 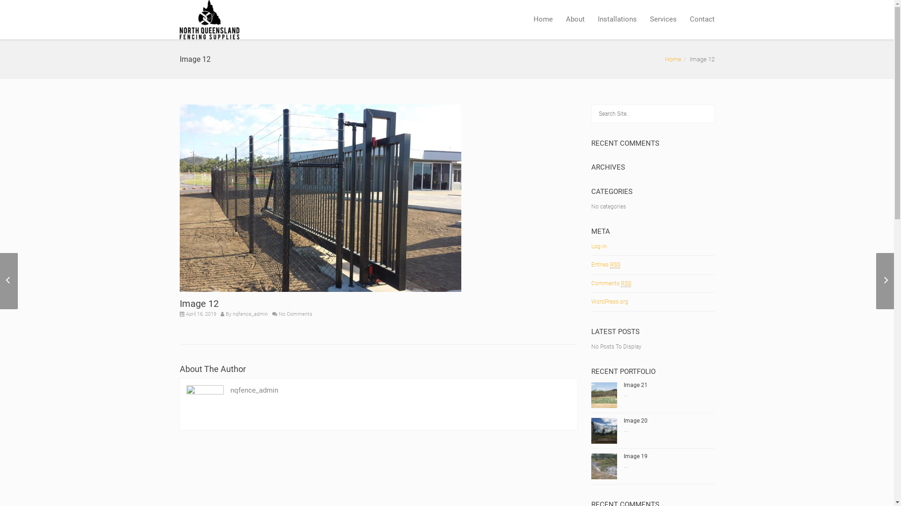 What do you see at coordinates (599, 246) in the screenshot?
I see `Log in` at bounding box center [599, 246].